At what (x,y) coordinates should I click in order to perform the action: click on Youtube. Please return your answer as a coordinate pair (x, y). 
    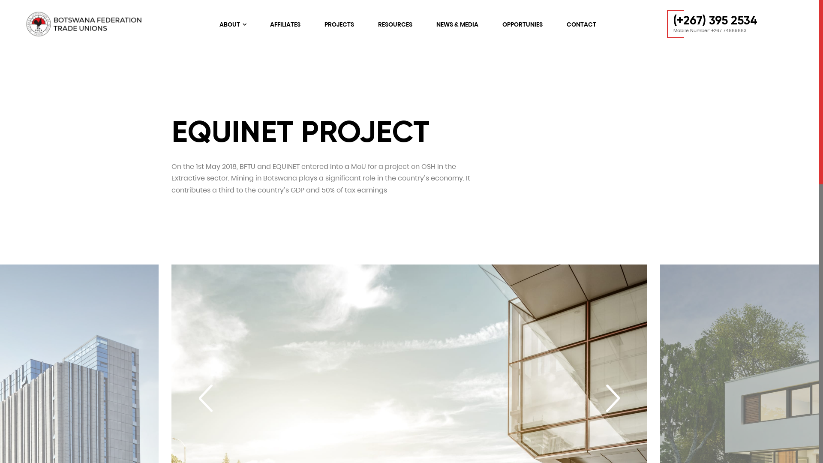
    Looking at the image, I should click on (747, 291).